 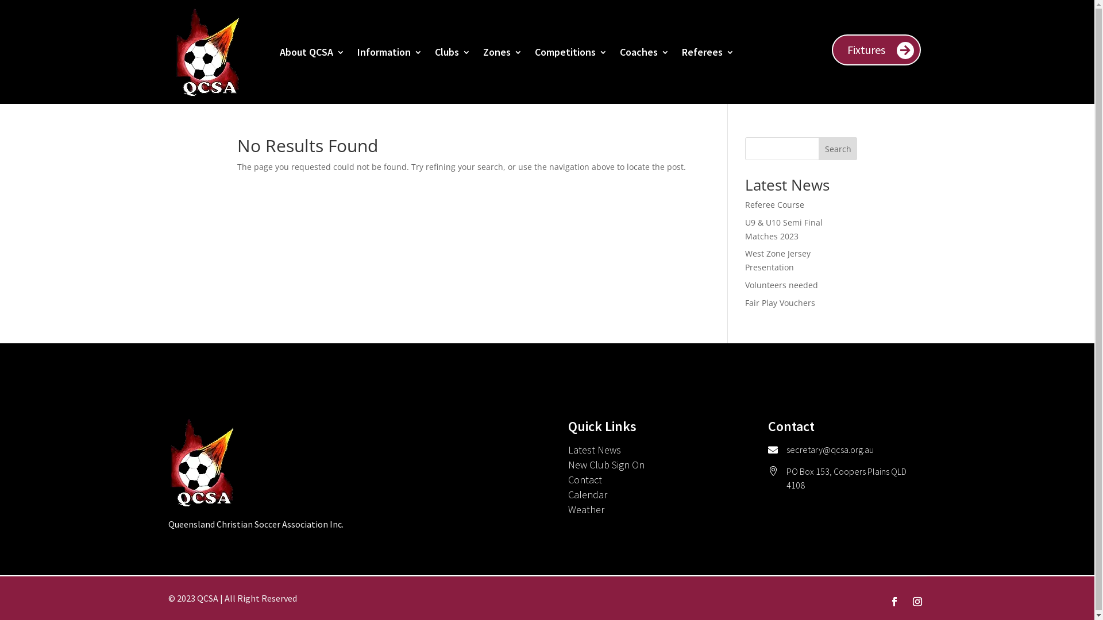 What do you see at coordinates (585, 480) in the screenshot?
I see `Contact` at bounding box center [585, 480].